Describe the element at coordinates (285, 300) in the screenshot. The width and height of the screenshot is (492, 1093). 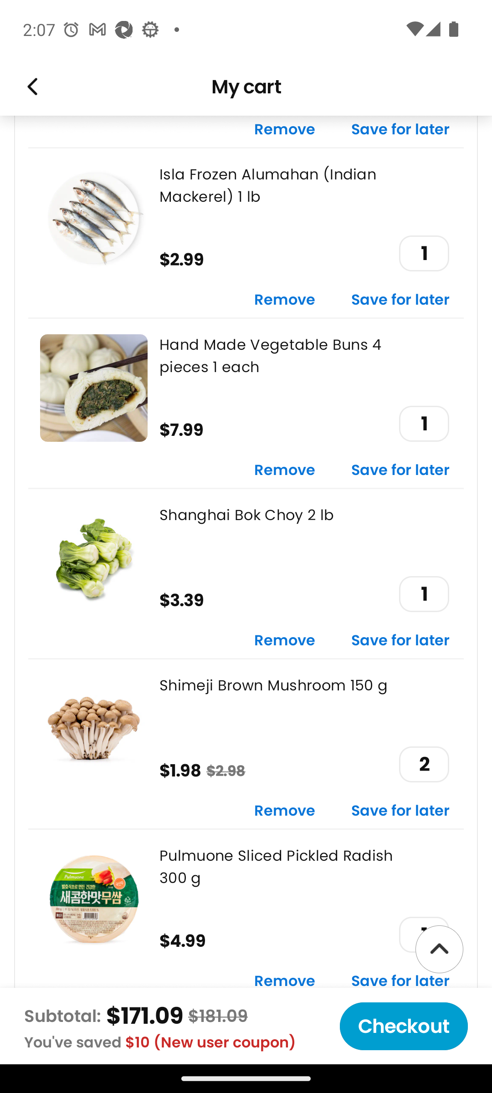
I see `Remove` at that location.